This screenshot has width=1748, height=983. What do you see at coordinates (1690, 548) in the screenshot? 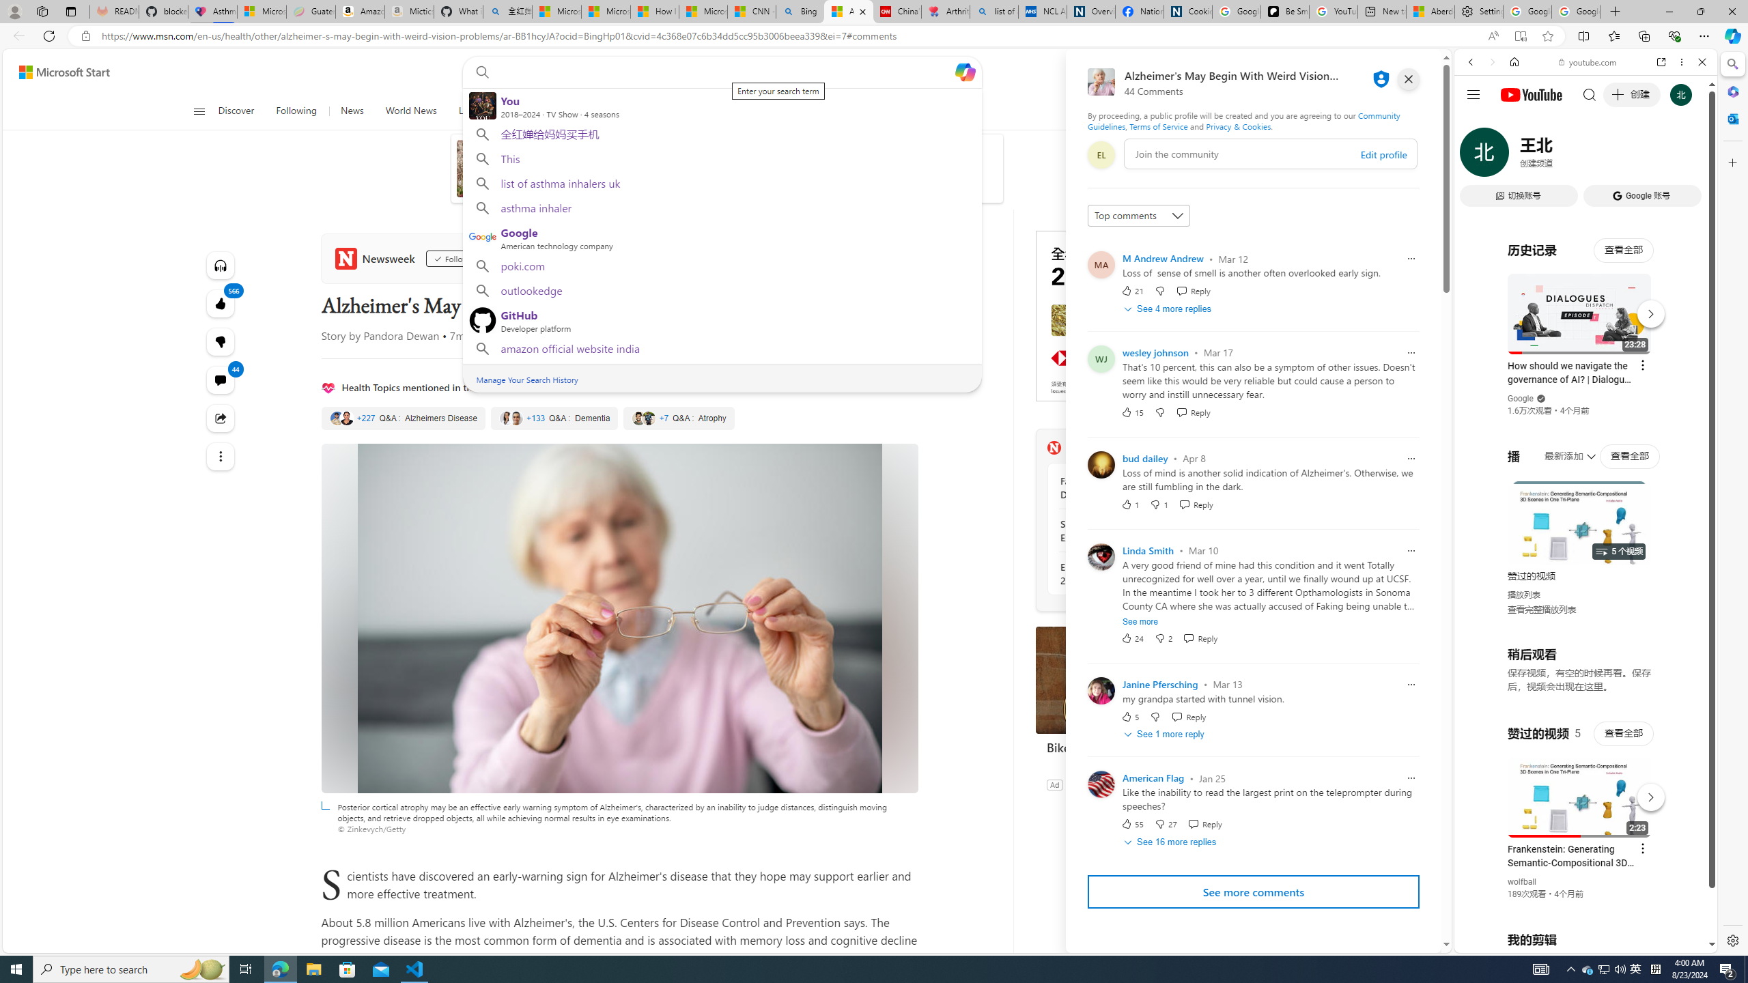
I see `Click to scroll right` at bounding box center [1690, 548].